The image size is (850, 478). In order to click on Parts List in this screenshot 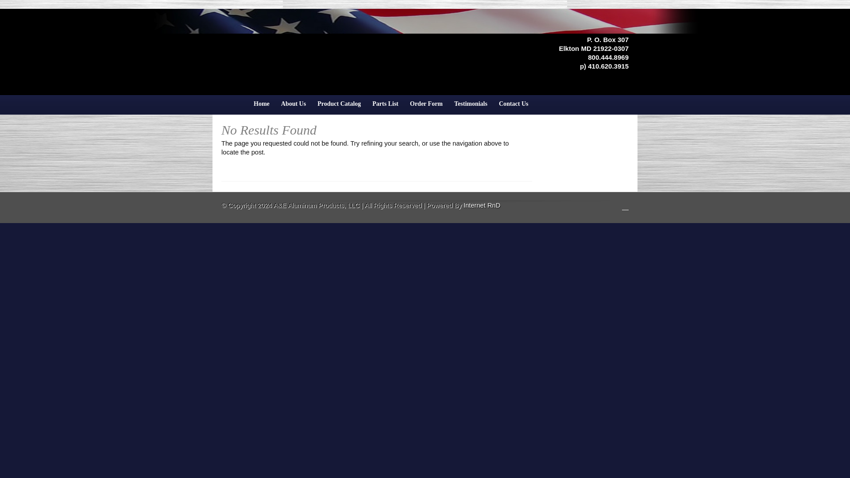, I will do `click(385, 107)`.